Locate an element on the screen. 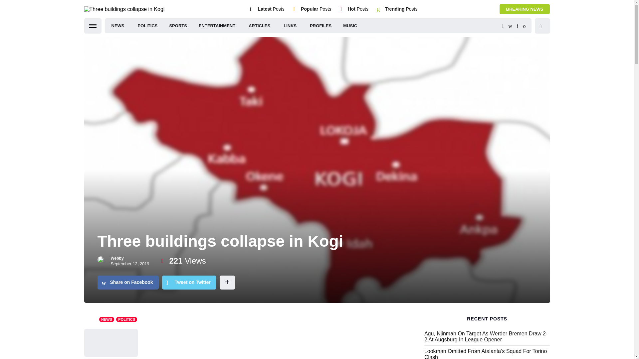 This screenshot has width=639, height=359. Hot Posts is located at coordinates (358, 9).